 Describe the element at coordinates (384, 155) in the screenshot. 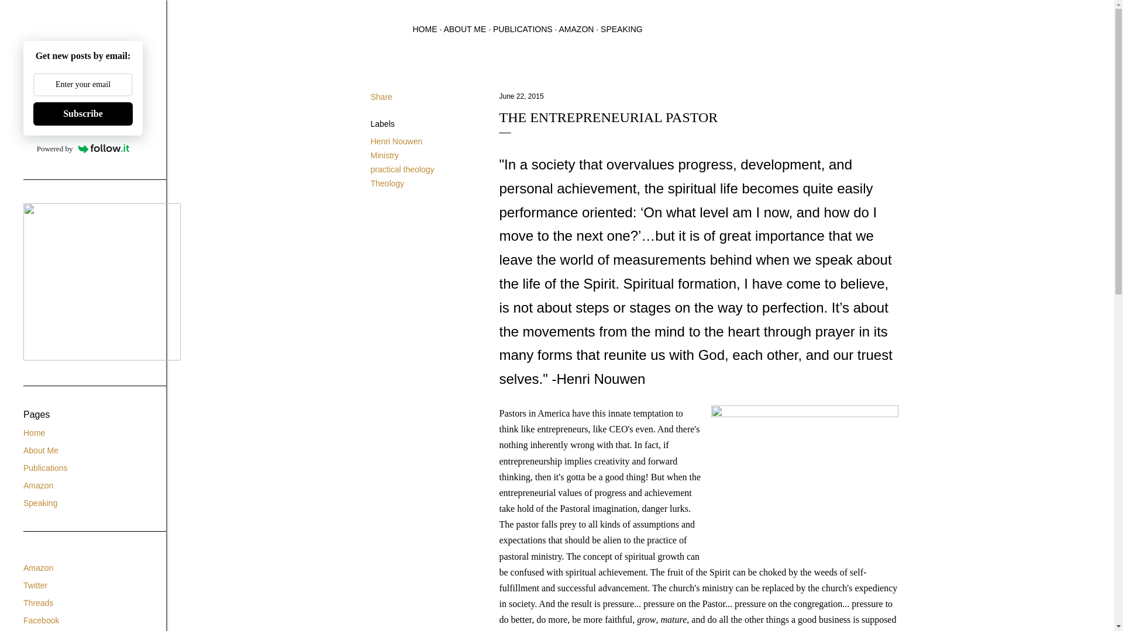

I see `Ministry` at that location.